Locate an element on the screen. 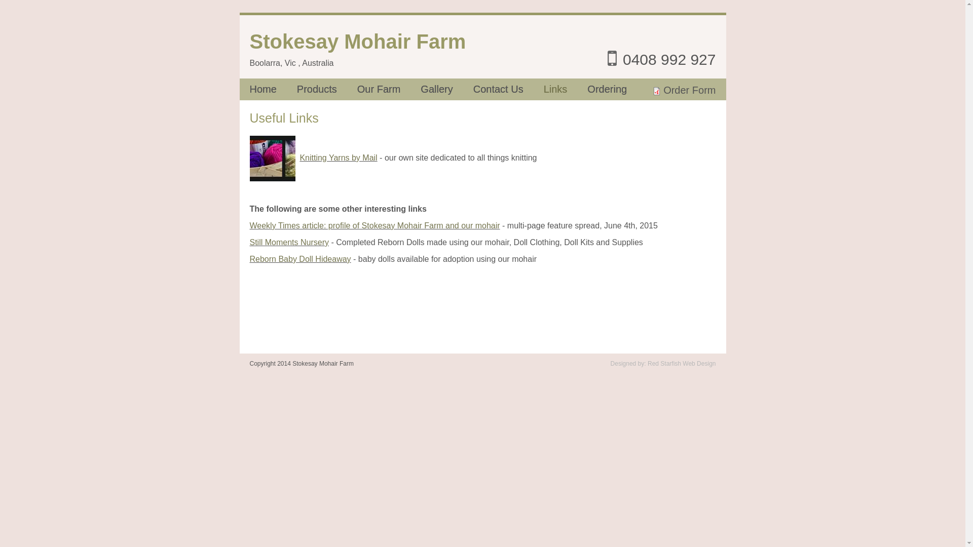 The image size is (973, 547). Knitting Yarns by Mail is located at coordinates (339, 158).